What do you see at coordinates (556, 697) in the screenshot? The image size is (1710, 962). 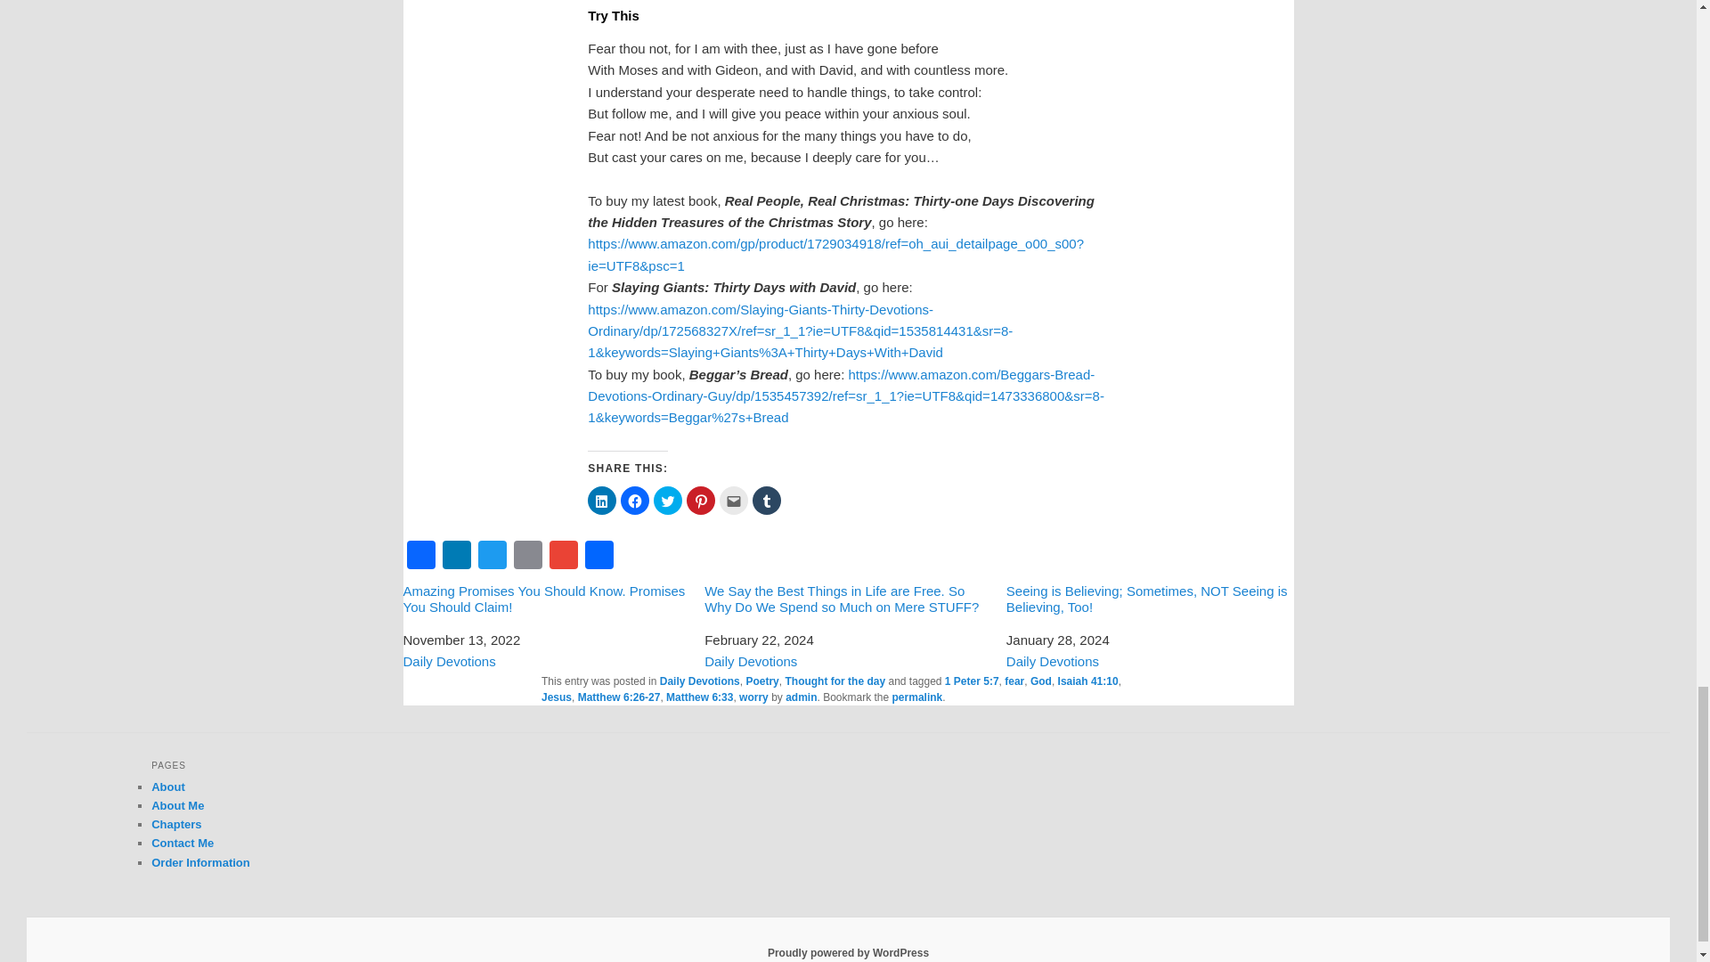 I see `Jesus` at bounding box center [556, 697].